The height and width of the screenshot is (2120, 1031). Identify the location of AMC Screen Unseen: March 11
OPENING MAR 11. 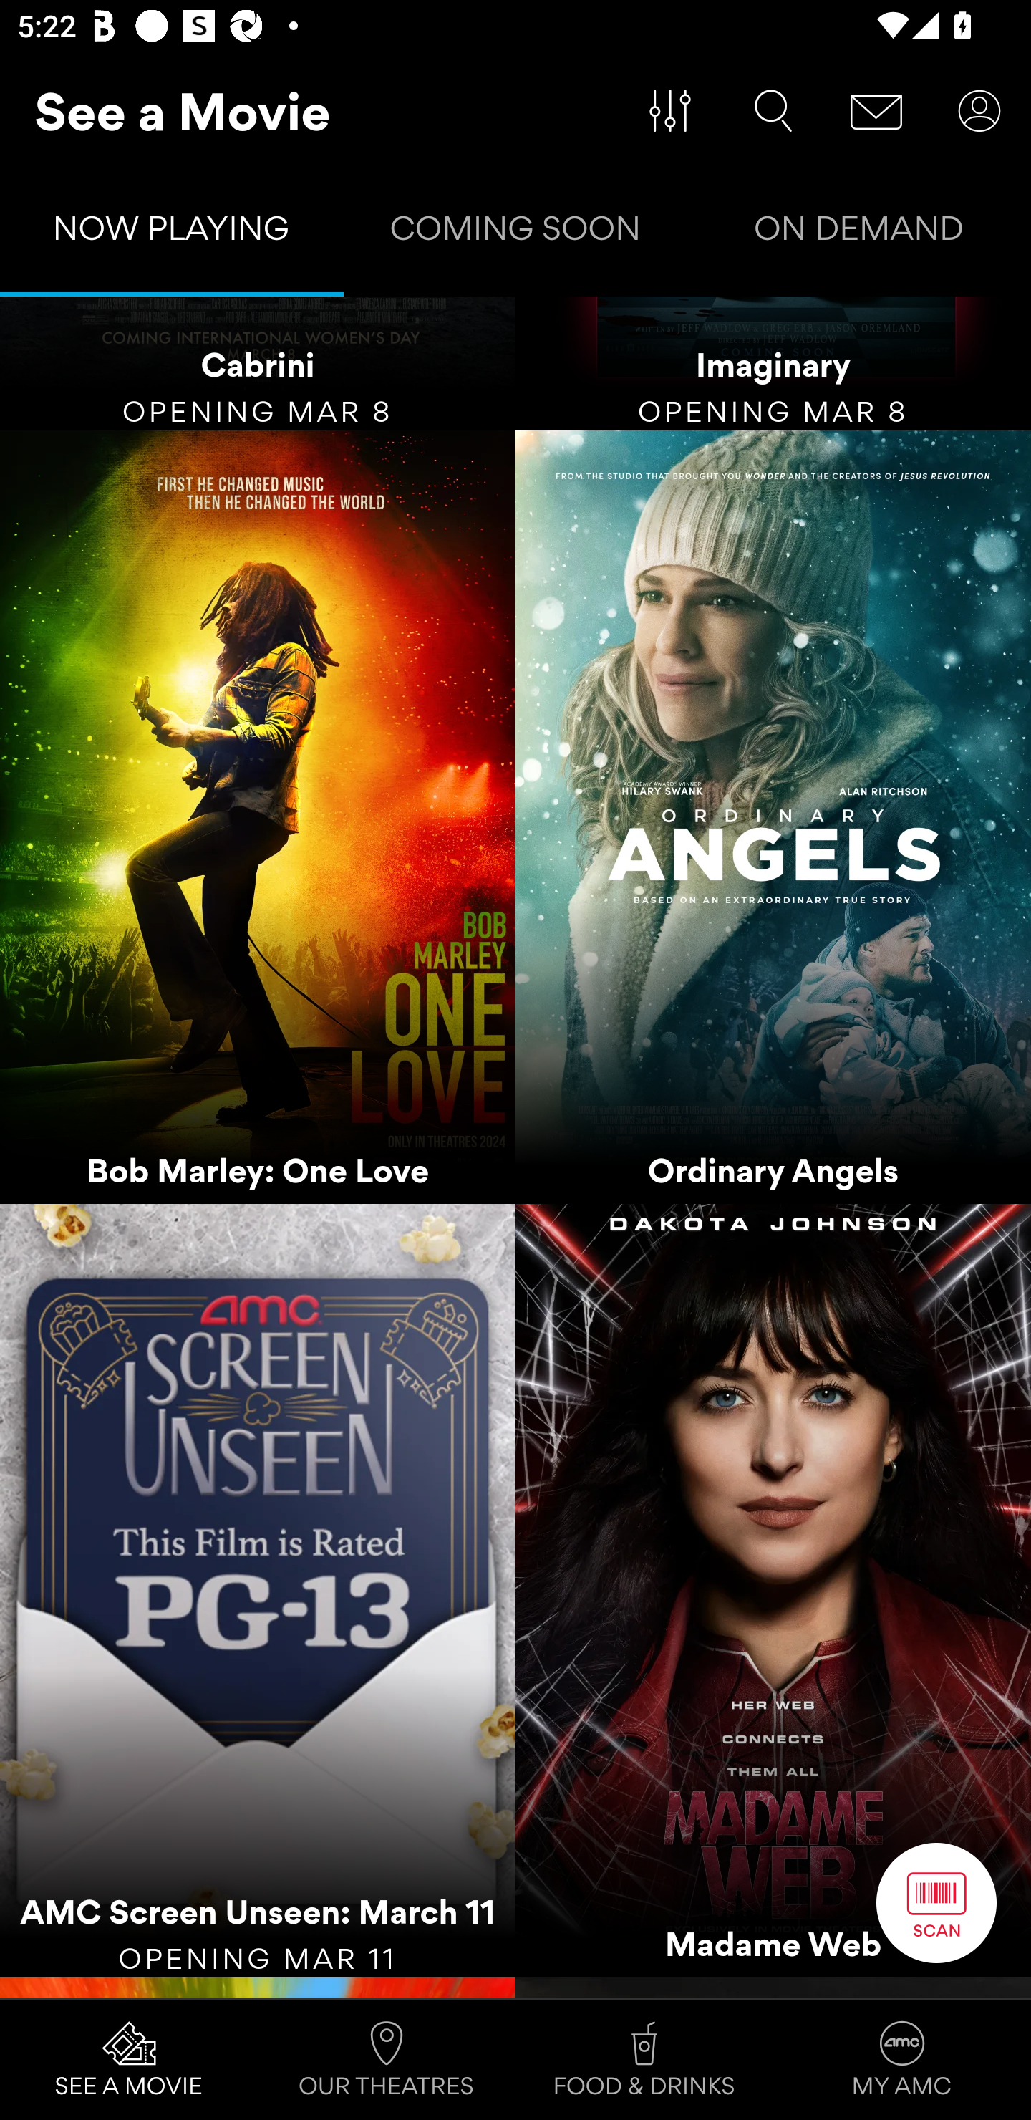
(258, 1591).